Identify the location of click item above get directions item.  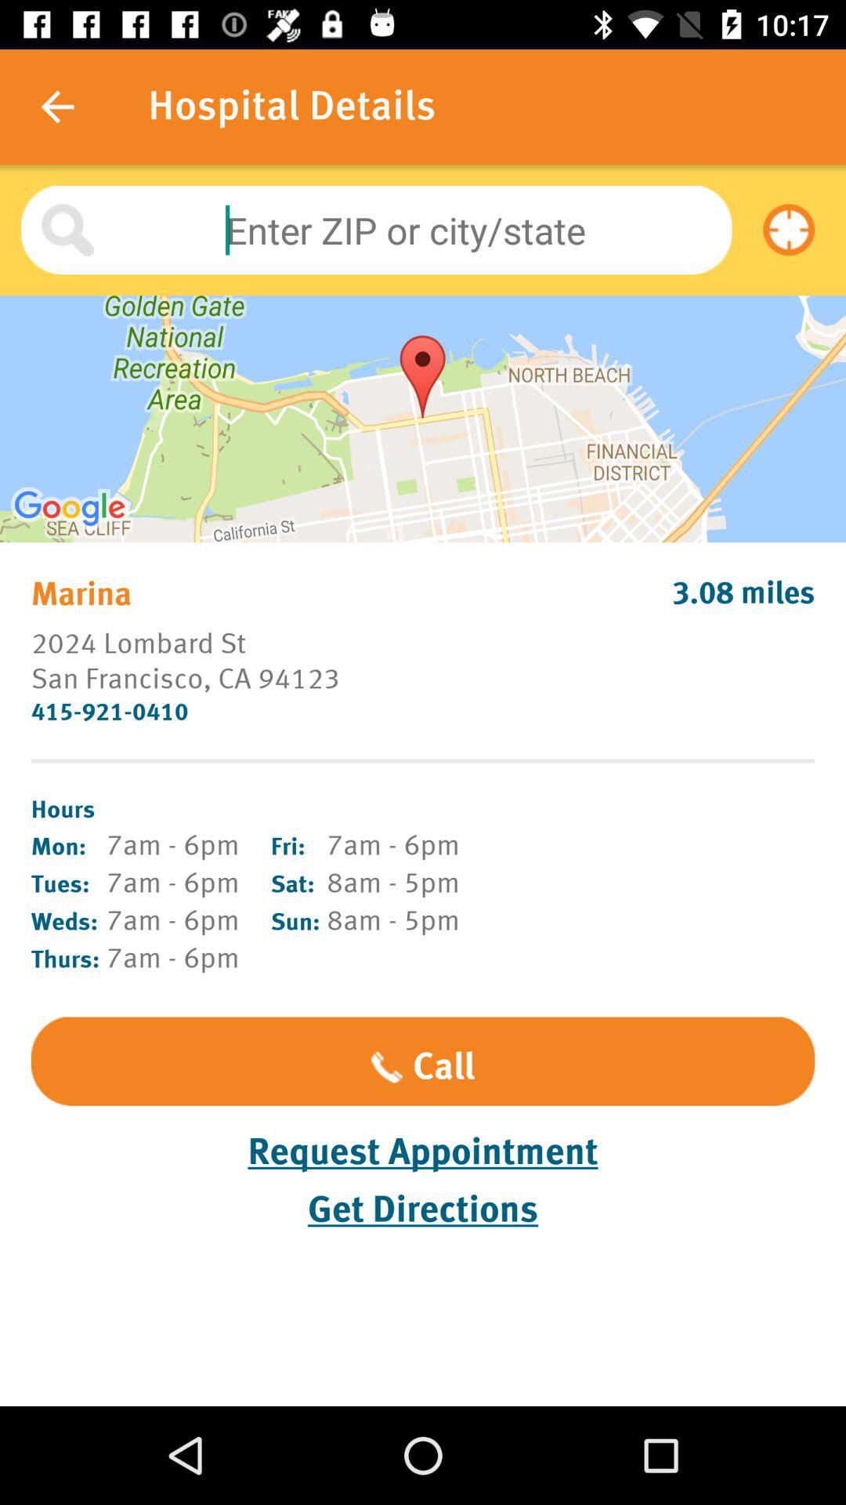
(423, 1152).